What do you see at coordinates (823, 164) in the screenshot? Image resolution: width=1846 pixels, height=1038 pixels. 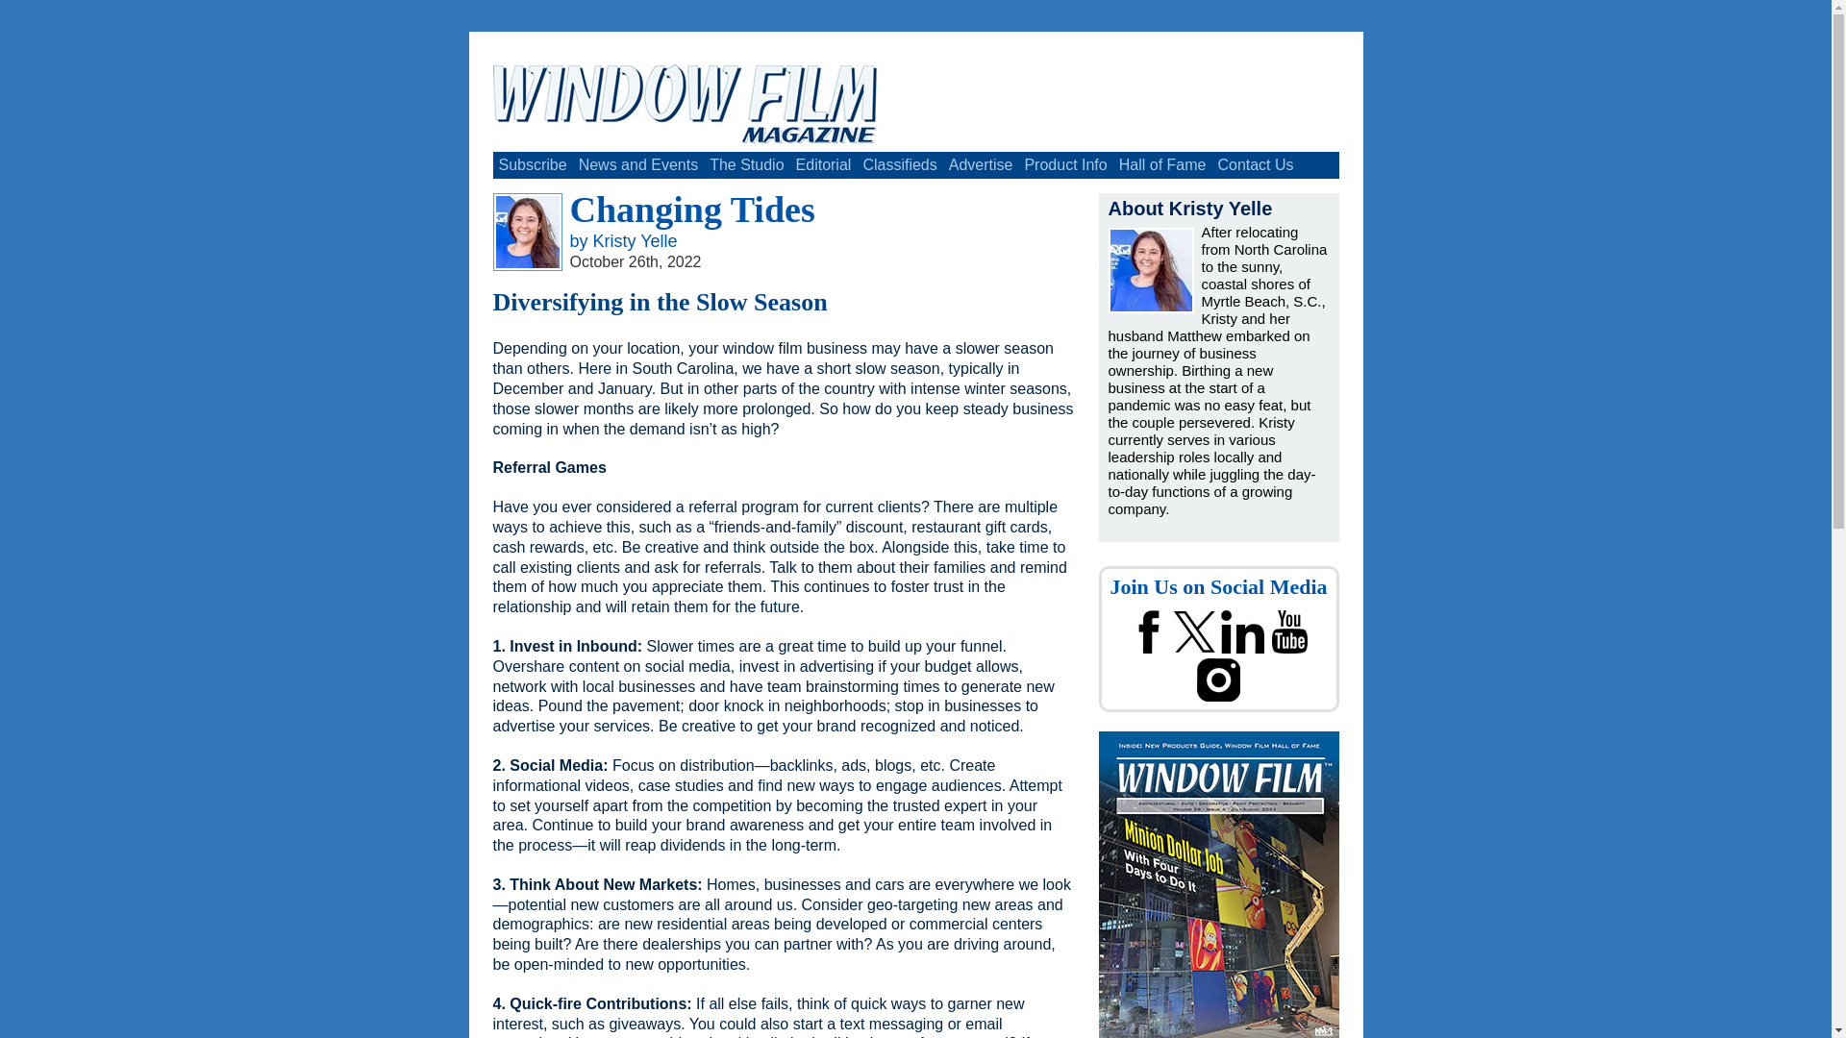 I see `Editorial` at bounding box center [823, 164].